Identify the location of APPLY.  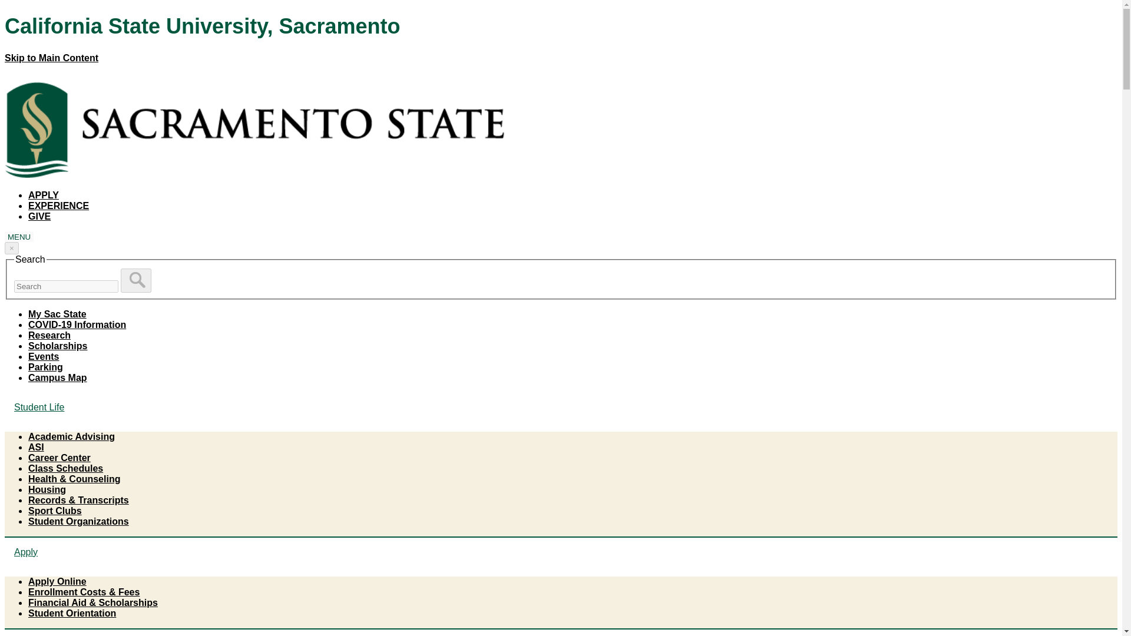
(44, 195).